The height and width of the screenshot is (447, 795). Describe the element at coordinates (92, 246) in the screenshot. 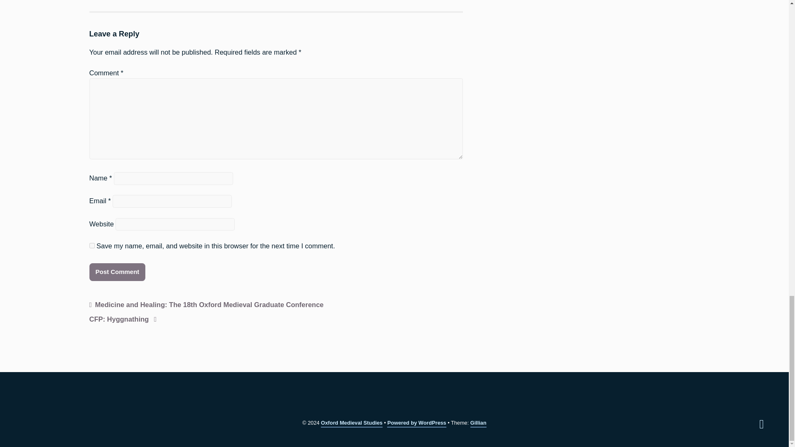

I see `yes` at that location.